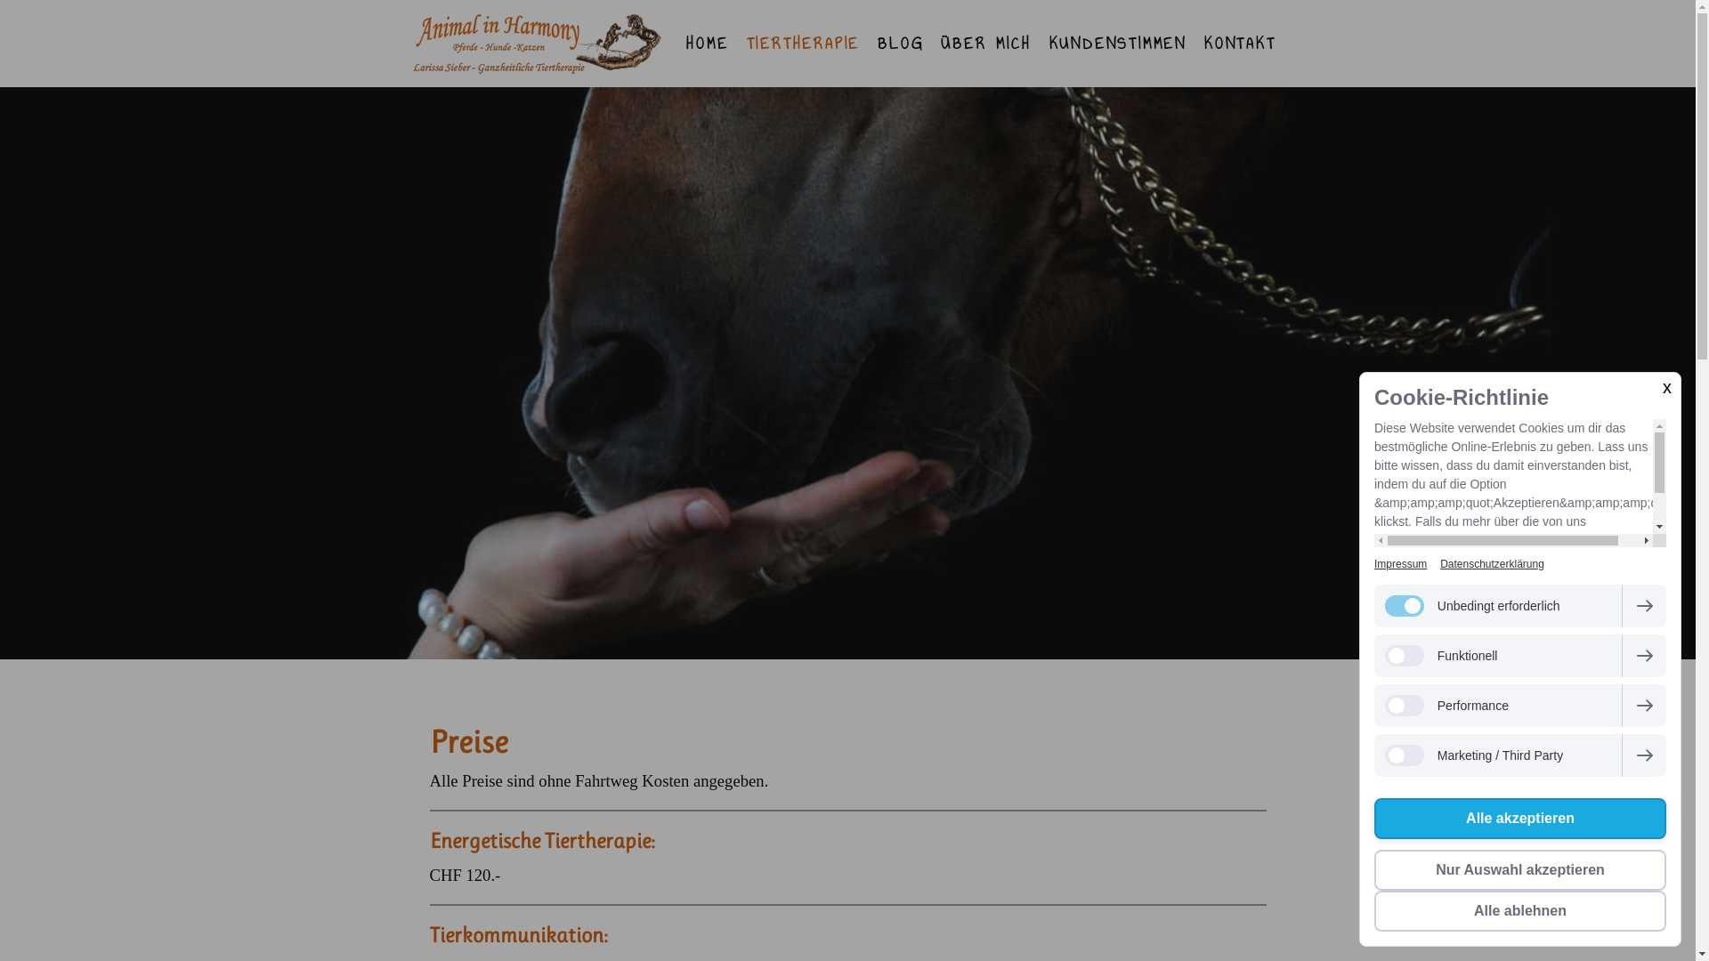  Describe the element at coordinates (1520, 819) in the screenshot. I see `Alle akzeptieren` at that location.